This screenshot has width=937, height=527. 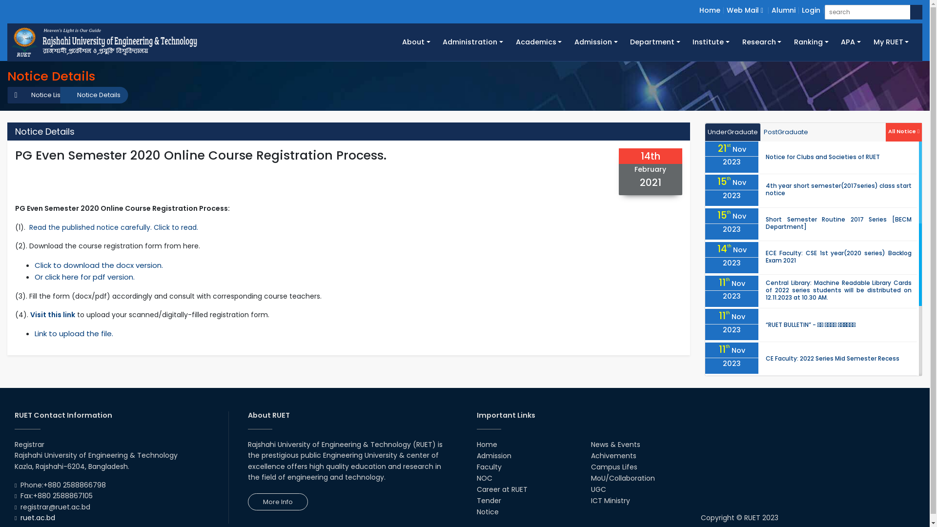 What do you see at coordinates (838, 189) in the screenshot?
I see `4th year short semester(2017series) class start notice` at bounding box center [838, 189].